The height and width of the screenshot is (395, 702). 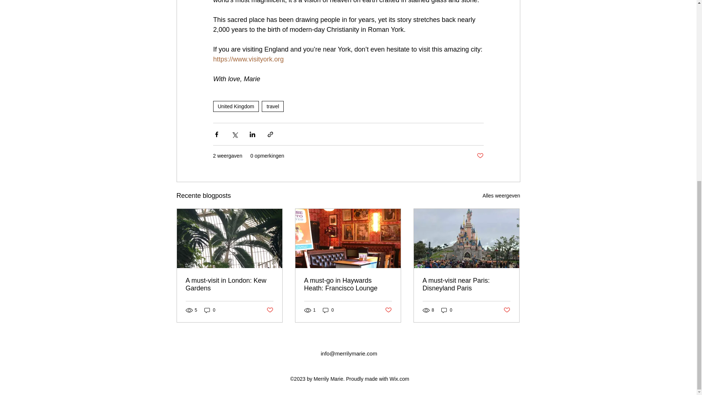 What do you see at coordinates (480, 156) in the screenshot?
I see `Post is niet als leuk gemarkeerd` at bounding box center [480, 156].